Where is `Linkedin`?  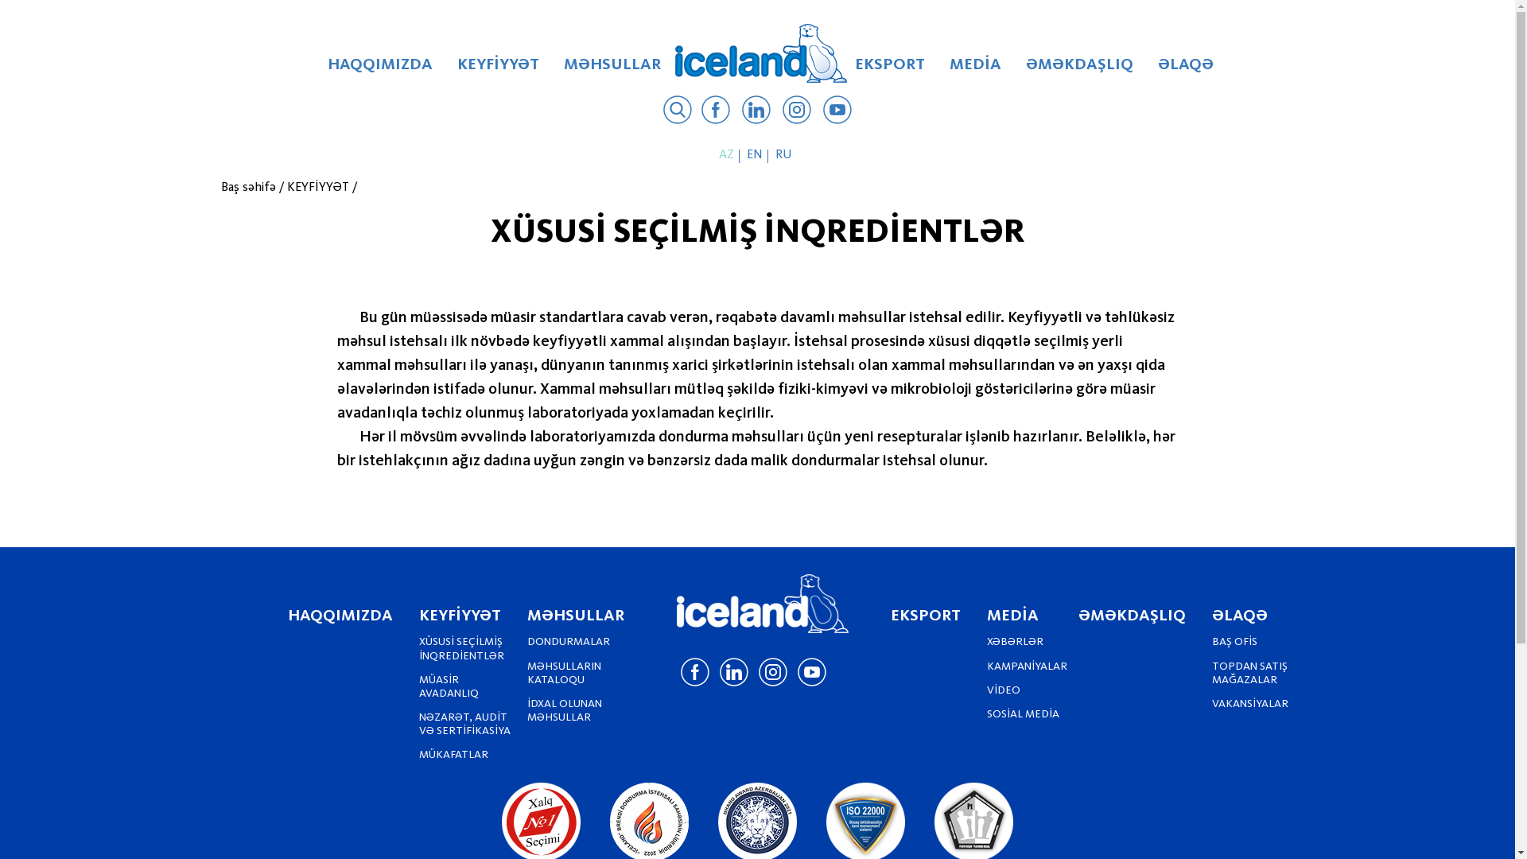 Linkedin is located at coordinates (756, 112).